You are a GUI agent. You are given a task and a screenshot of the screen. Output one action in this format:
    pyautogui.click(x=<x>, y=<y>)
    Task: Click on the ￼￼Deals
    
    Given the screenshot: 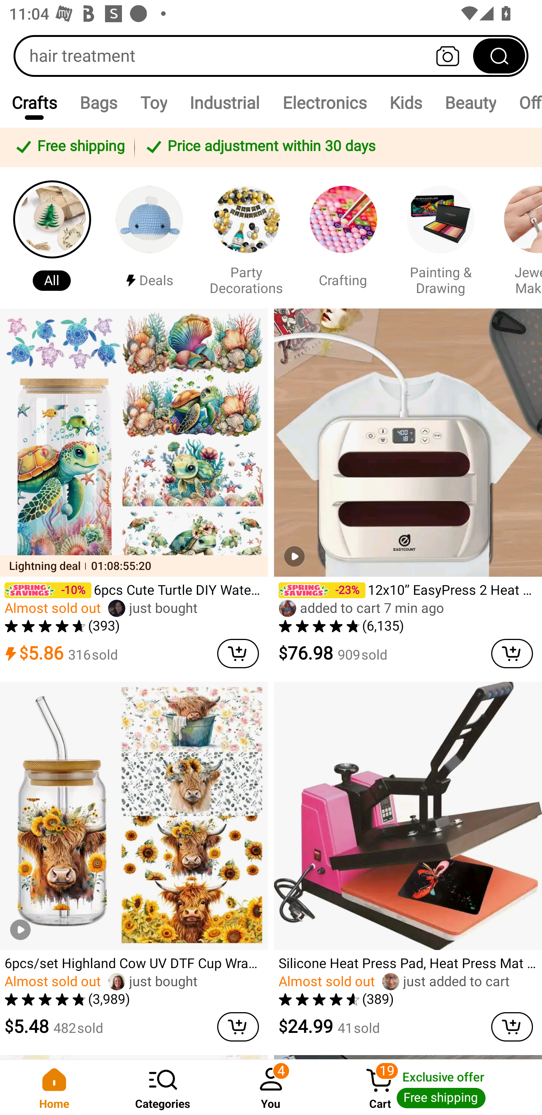 What is the action you would take?
    pyautogui.click(x=149, y=237)
    